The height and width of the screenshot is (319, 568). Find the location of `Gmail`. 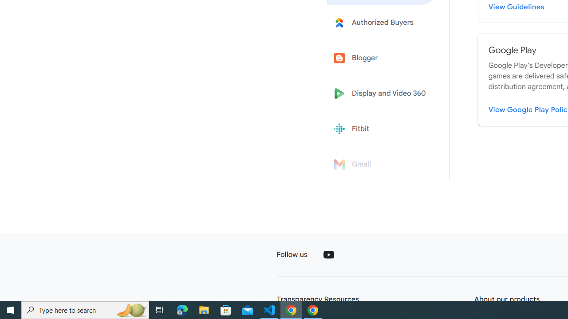

Gmail is located at coordinates (383, 164).